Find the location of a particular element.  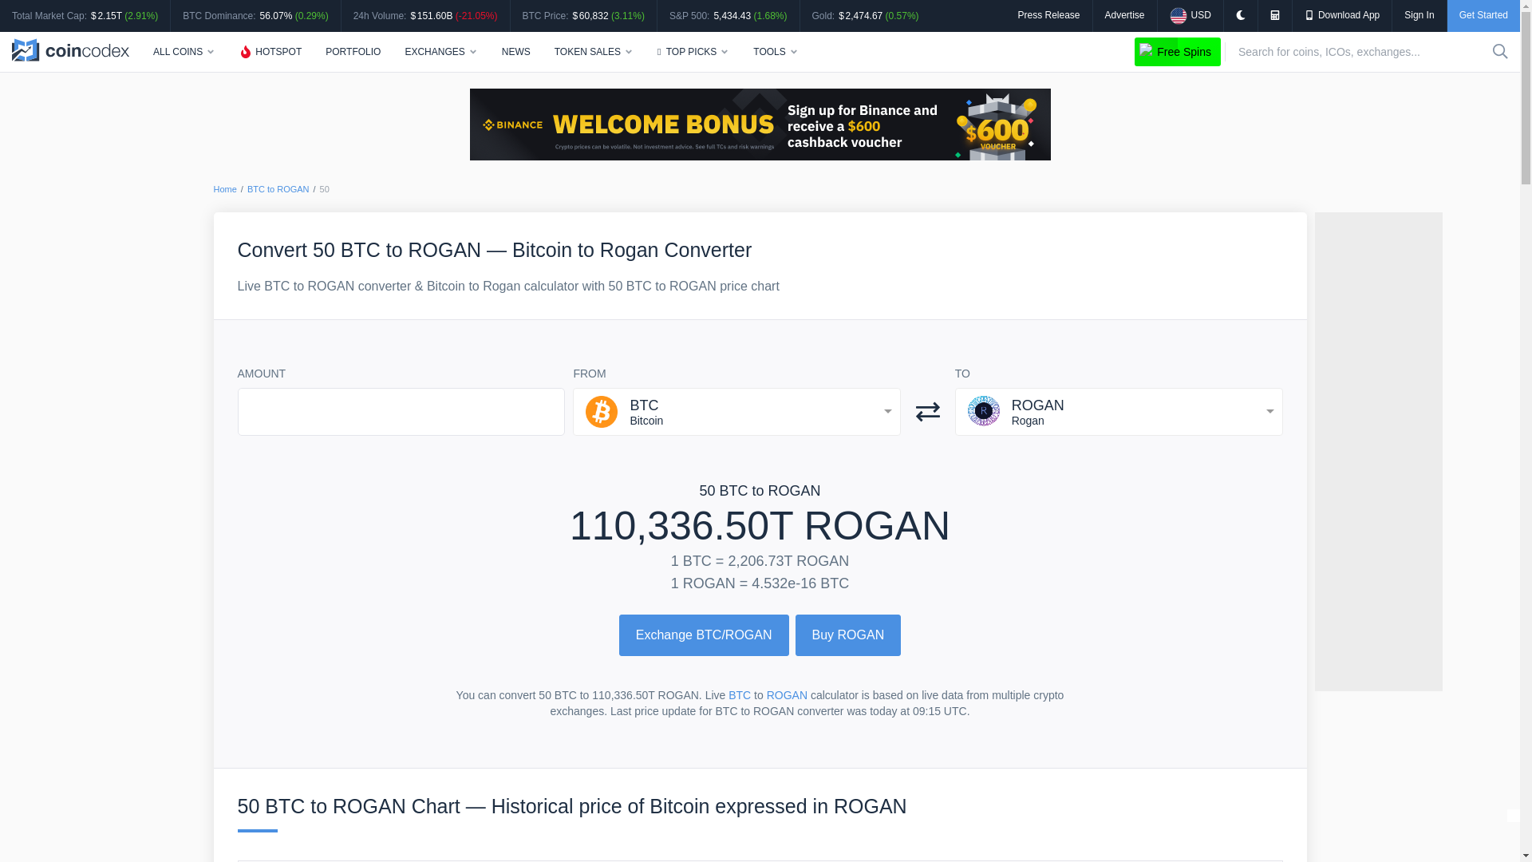

Free Spins is located at coordinates (1178, 52).